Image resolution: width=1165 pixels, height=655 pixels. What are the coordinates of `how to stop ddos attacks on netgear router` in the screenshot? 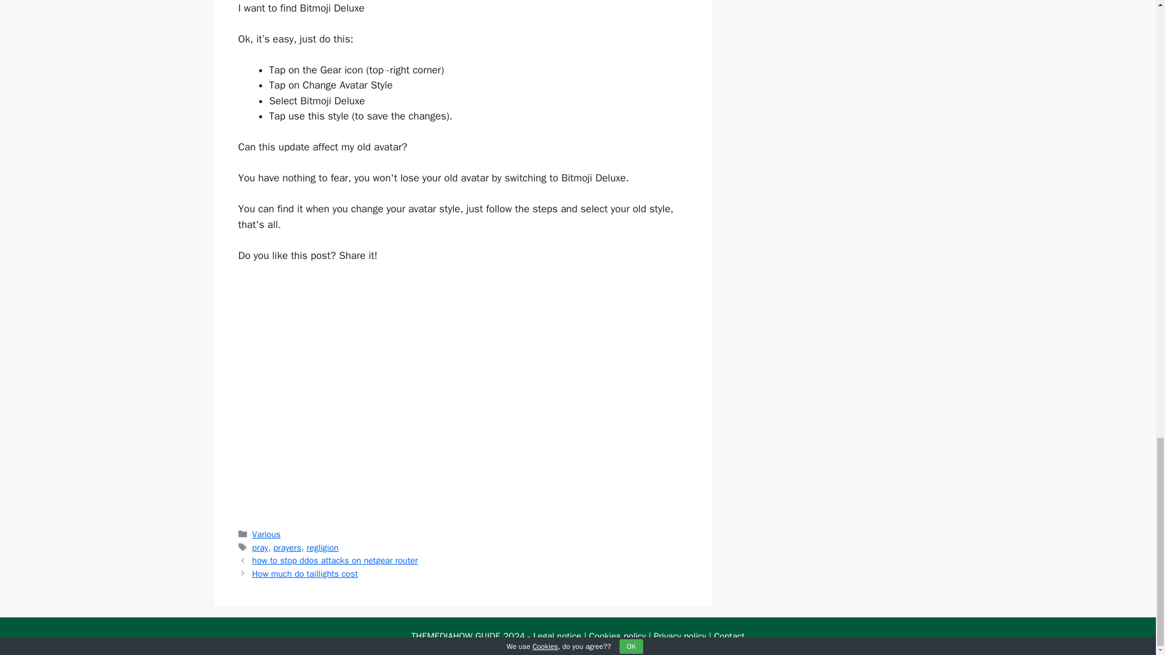 It's located at (335, 560).